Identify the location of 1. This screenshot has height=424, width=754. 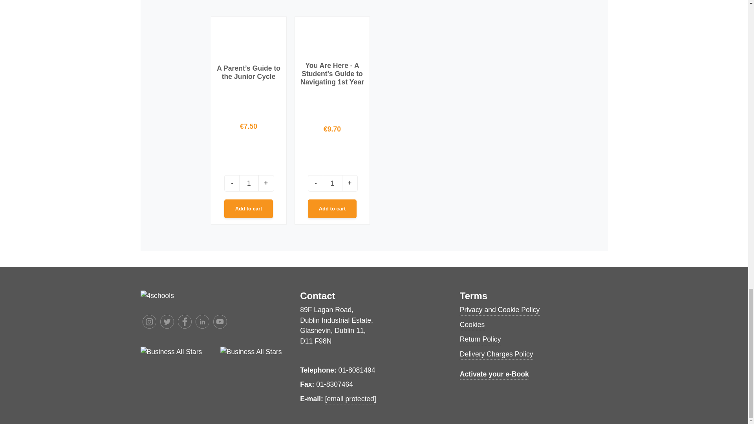
(332, 183).